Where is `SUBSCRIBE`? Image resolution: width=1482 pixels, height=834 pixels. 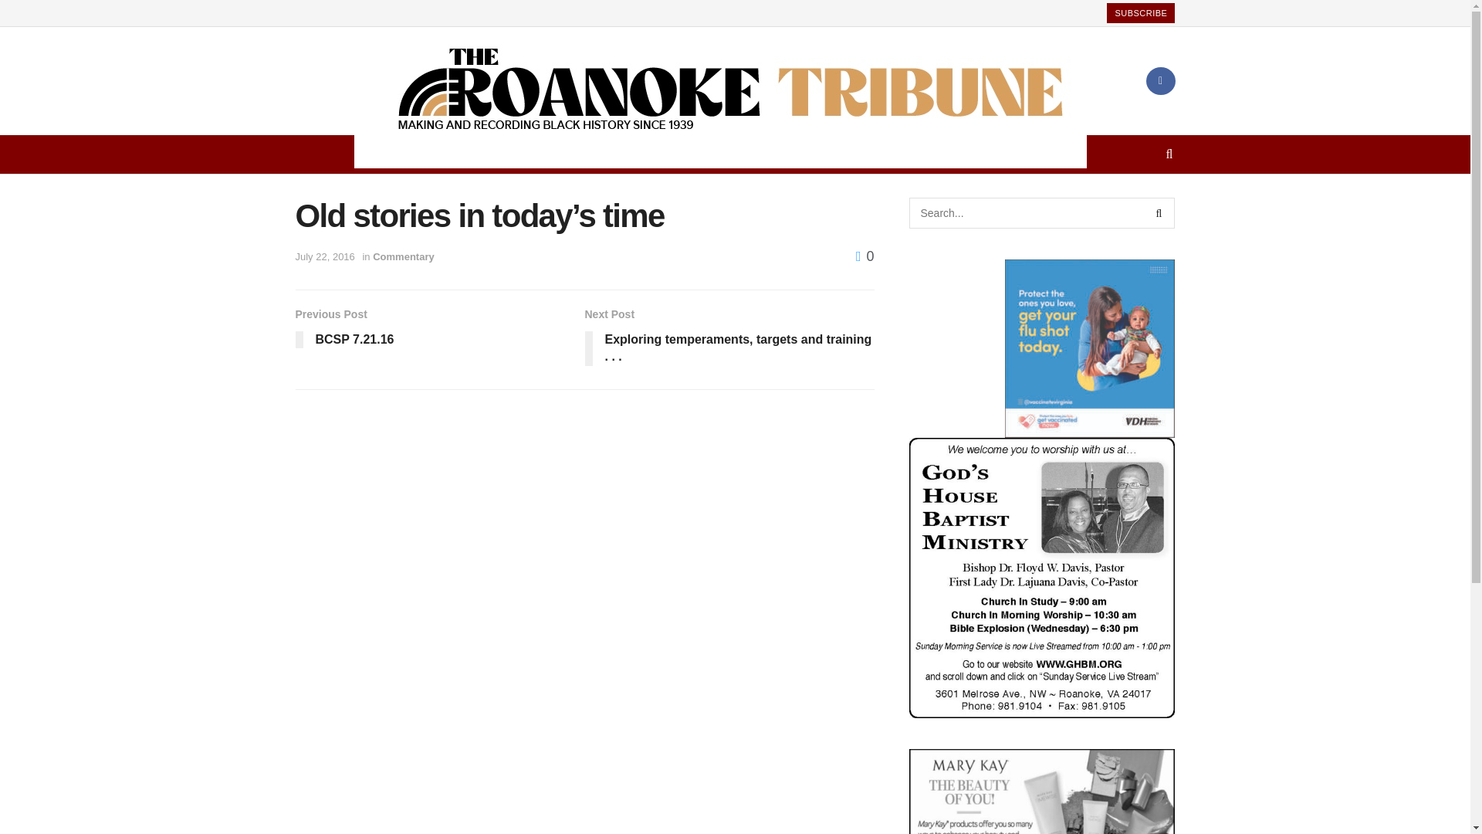 SUBSCRIBE is located at coordinates (864, 256).